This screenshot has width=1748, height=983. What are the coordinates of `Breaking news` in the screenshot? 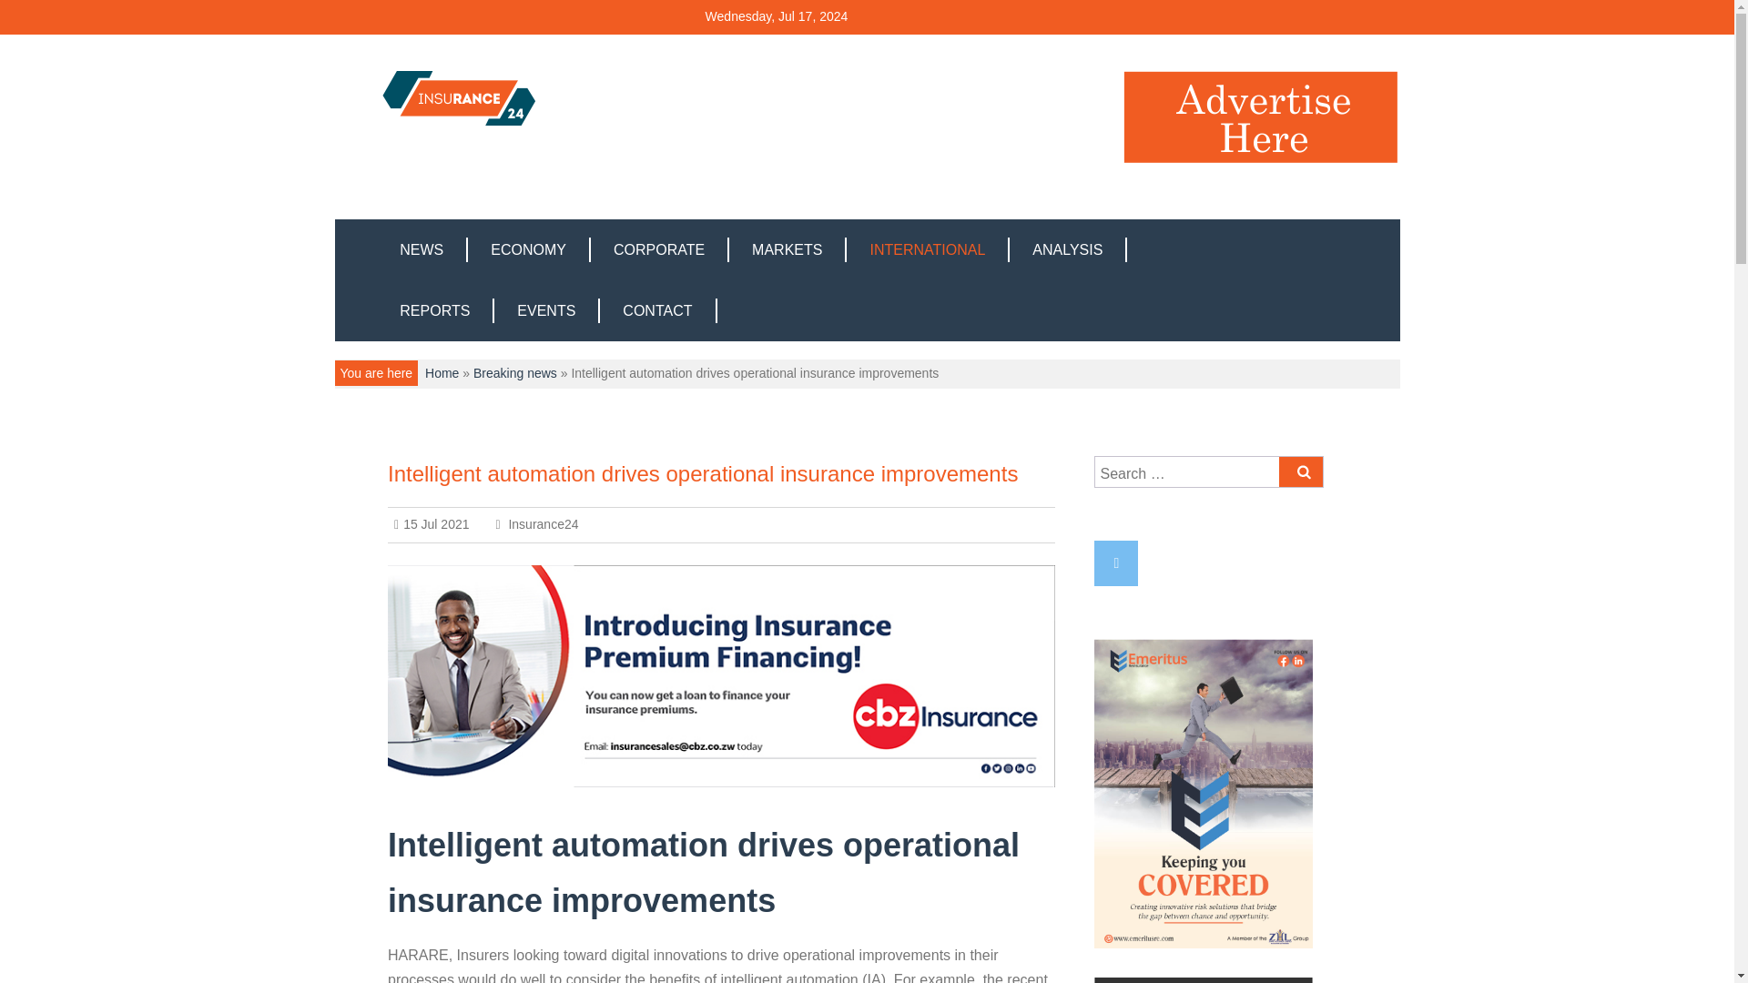 It's located at (515, 372).